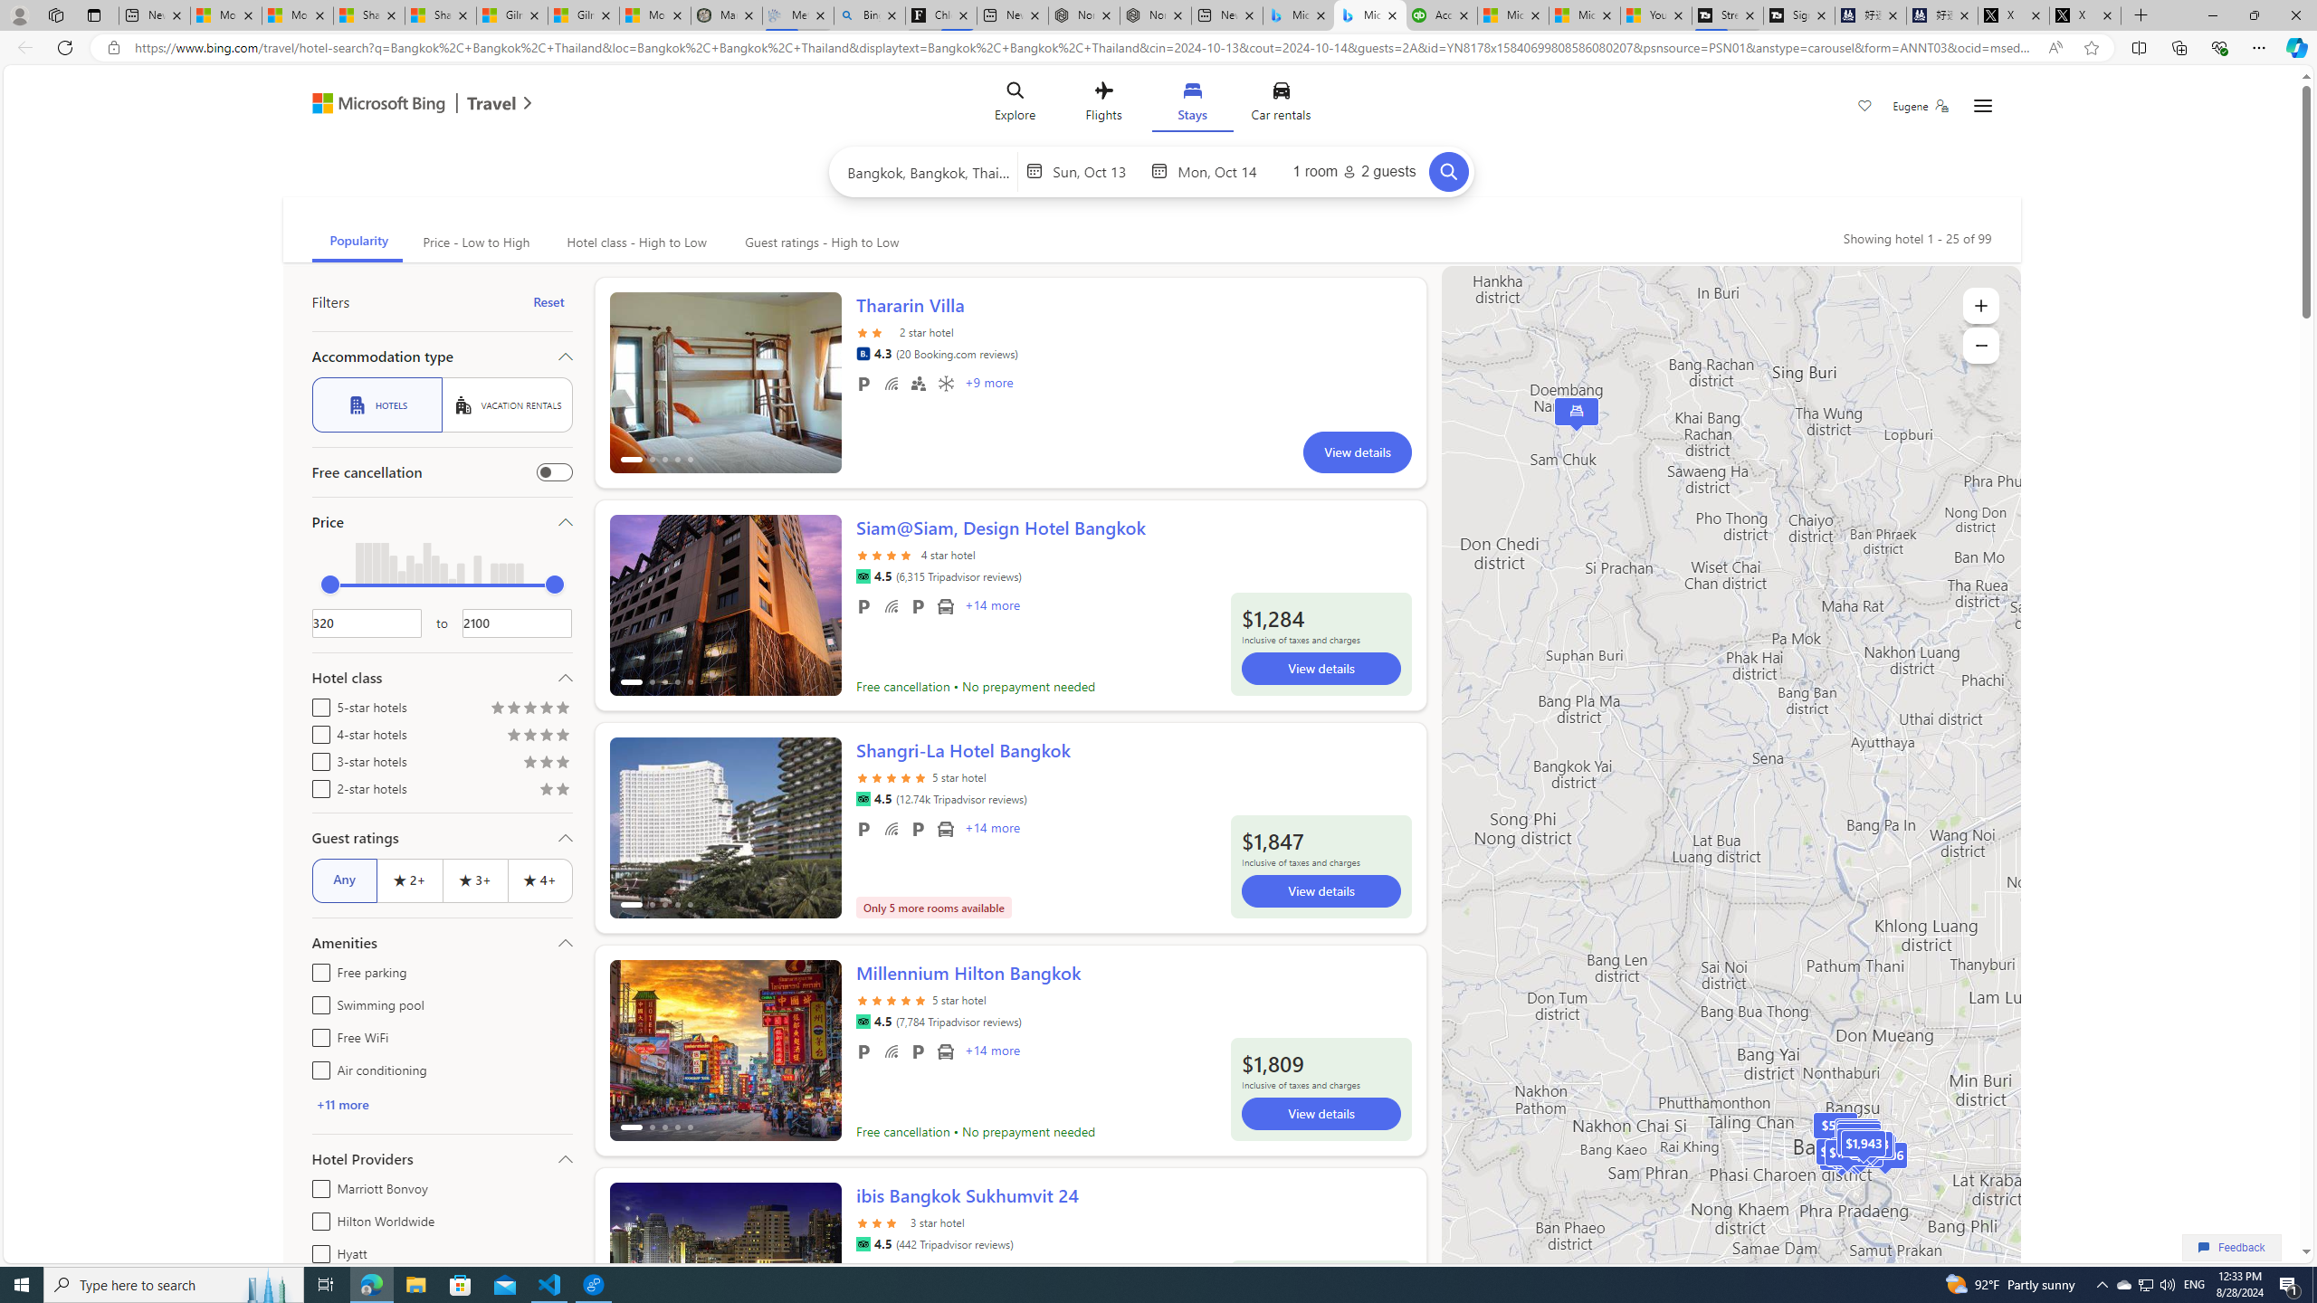 The width and height of the screenshot is (2317, 1303). What do you see at coordinates (2107, 14) in the screenshot?
I see `Close tab` at bounding box center [2107, 14].